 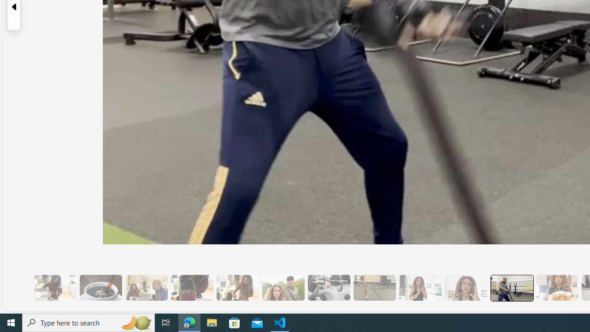 What do you see at coordinates (420, 288) in the screenshot?
I see `11 They Eat More Protein for Breakfast` at bounding box center [420, 288].